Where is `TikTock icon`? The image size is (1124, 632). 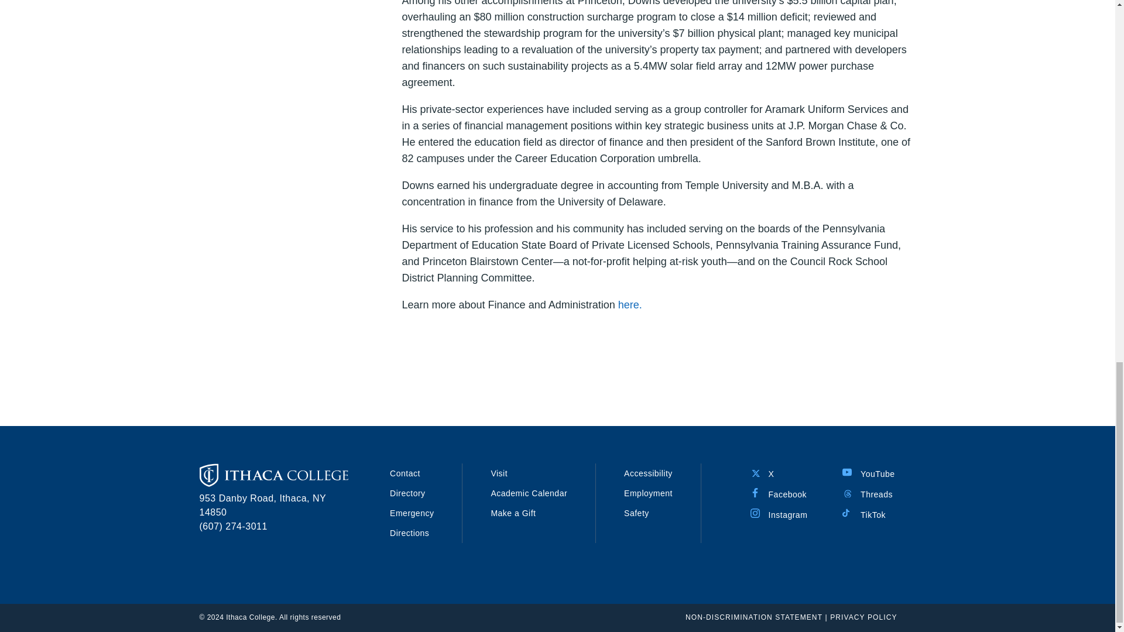 TikTock icon is located at coordinates (847, 513).